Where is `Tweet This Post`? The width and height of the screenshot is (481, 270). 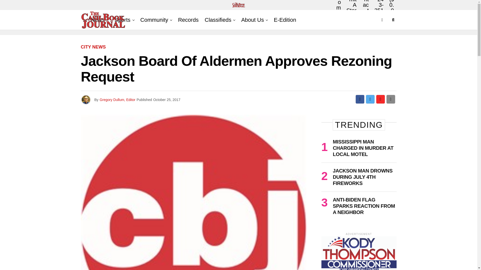 Tweet This Post is located at coordinates (370, 99).